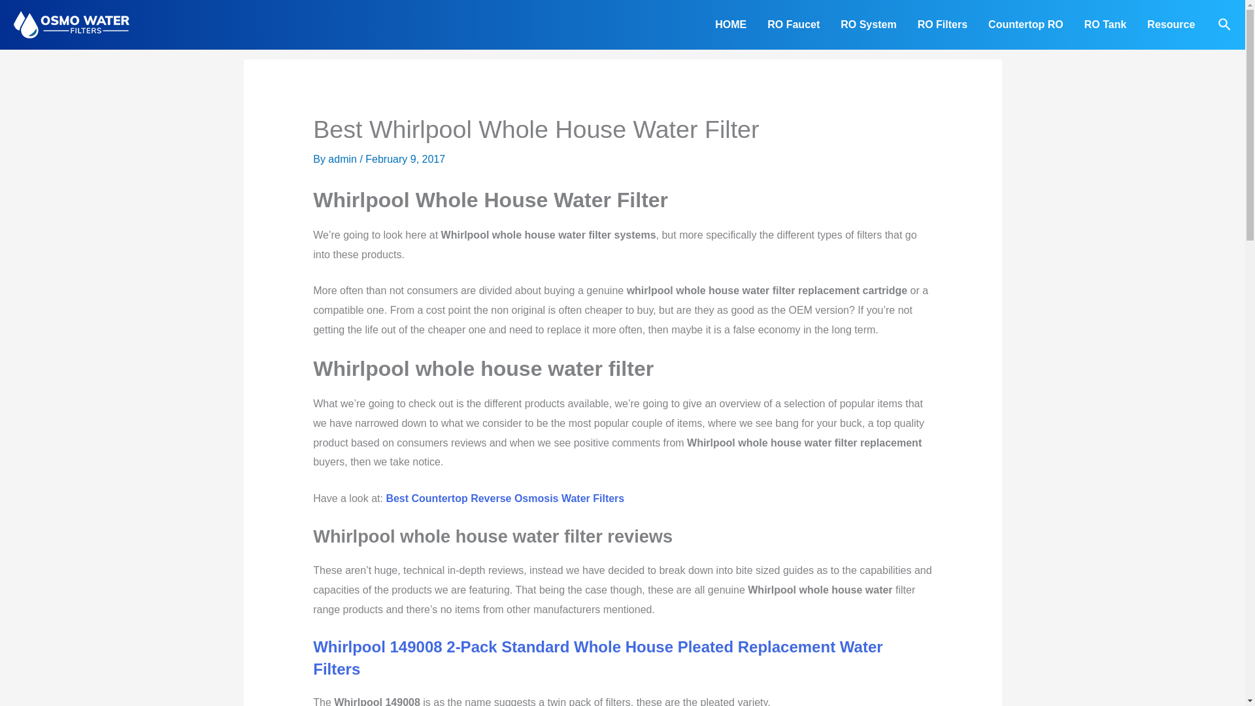 Image resolution: width=1255 pixels, height=706 pixels. Describe the element at coordinates (943, 25) in the screenshot. I see `RO Filters` at that location.